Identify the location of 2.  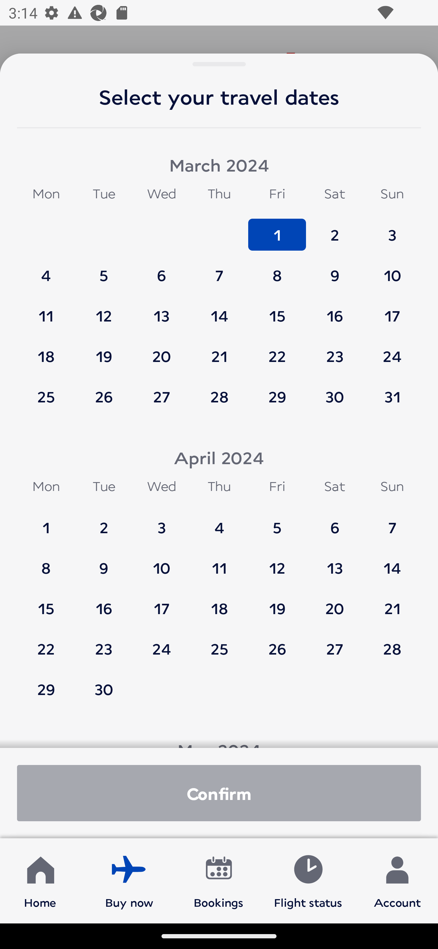
(335, 229).